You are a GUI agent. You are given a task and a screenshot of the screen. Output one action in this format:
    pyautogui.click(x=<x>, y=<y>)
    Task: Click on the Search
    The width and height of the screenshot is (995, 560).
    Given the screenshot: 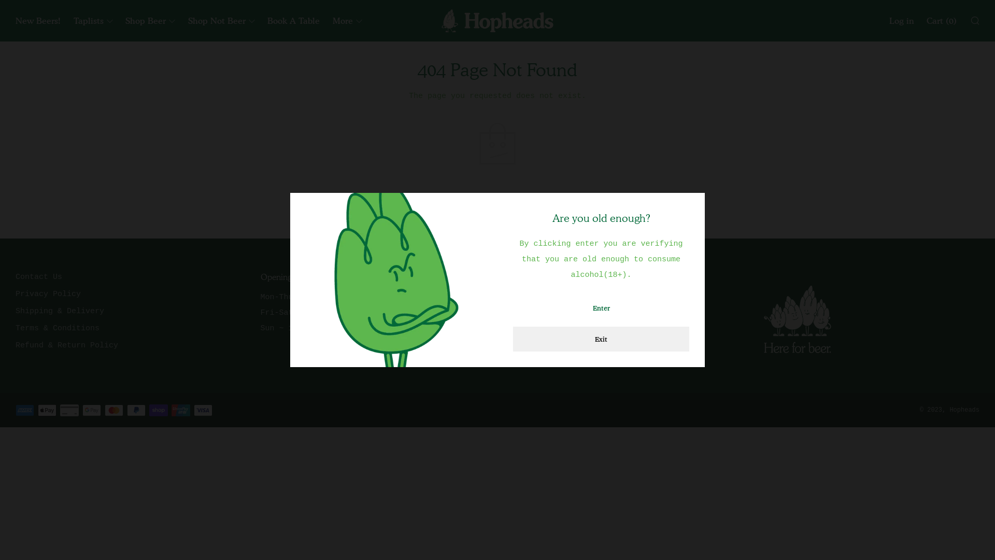 What is the action you would take?
    pyautogui.click(x=974, y=20)
    